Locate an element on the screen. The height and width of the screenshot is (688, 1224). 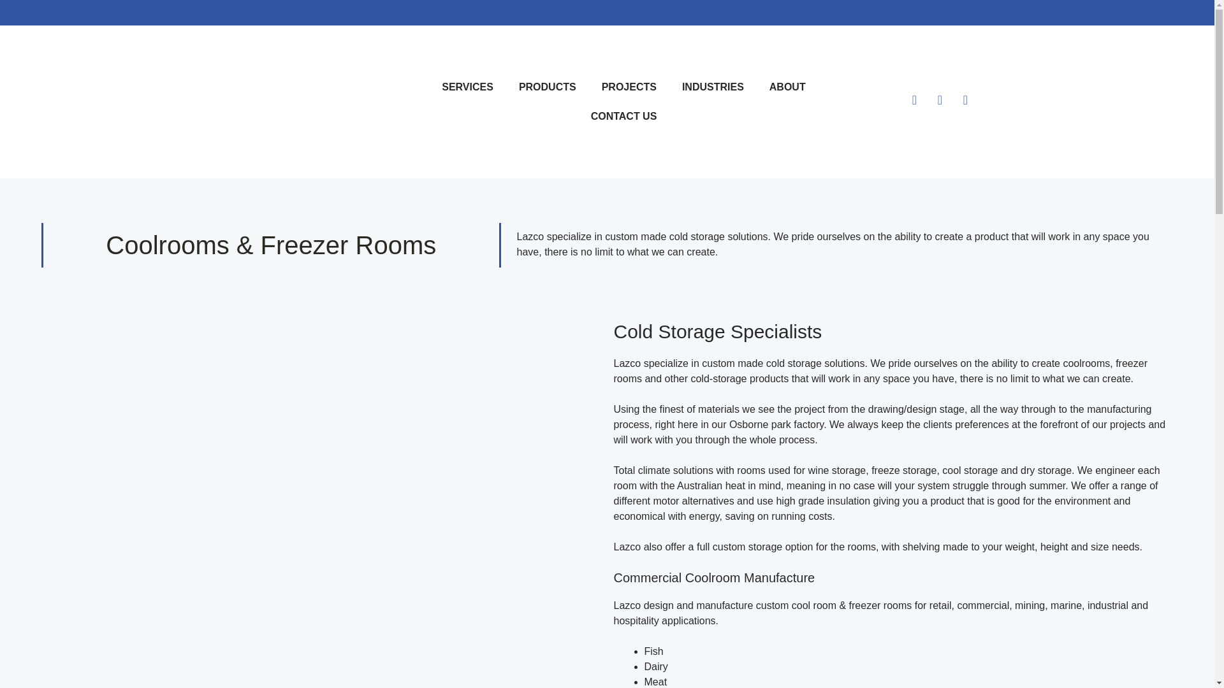
SERVICES is located at coordinates (468, 87).